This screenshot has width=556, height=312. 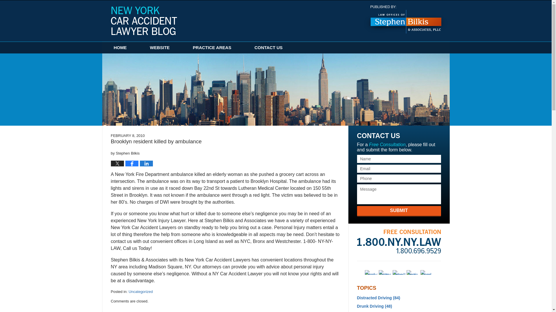 What do you see at coordinates (413, 272) in the screenshot?
I see `Justia` at bounding box center [413, 272].